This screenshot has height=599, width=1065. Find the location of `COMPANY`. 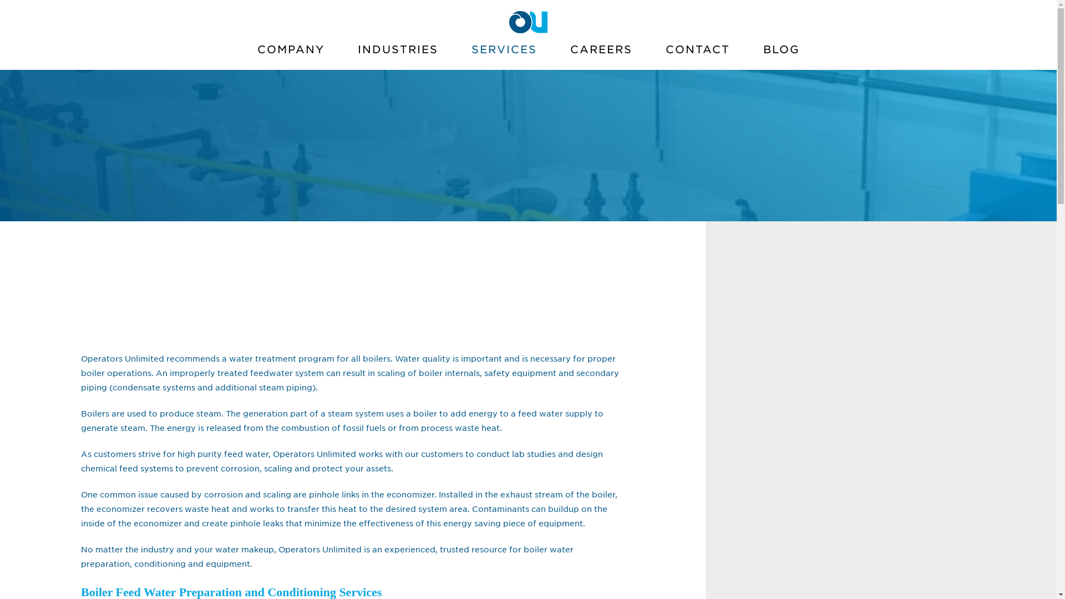

COMPANY is located at coordinates (291, 54).